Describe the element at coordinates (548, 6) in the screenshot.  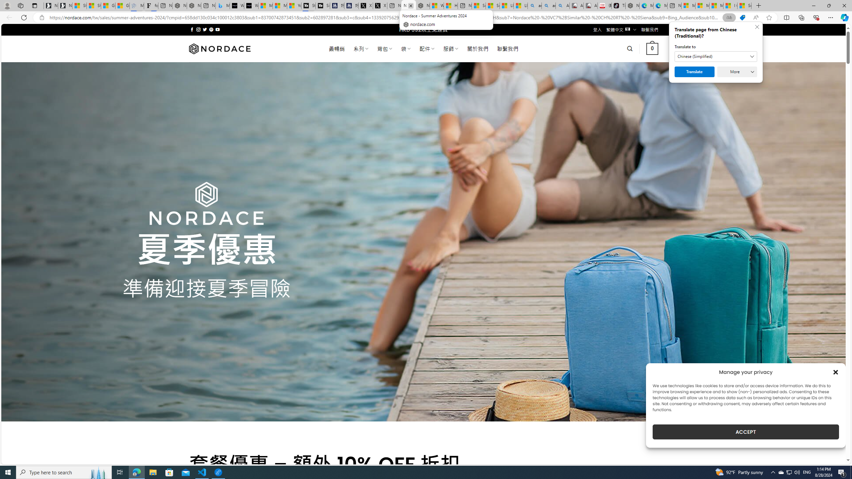
I see `amazon - Search Images` at that location.